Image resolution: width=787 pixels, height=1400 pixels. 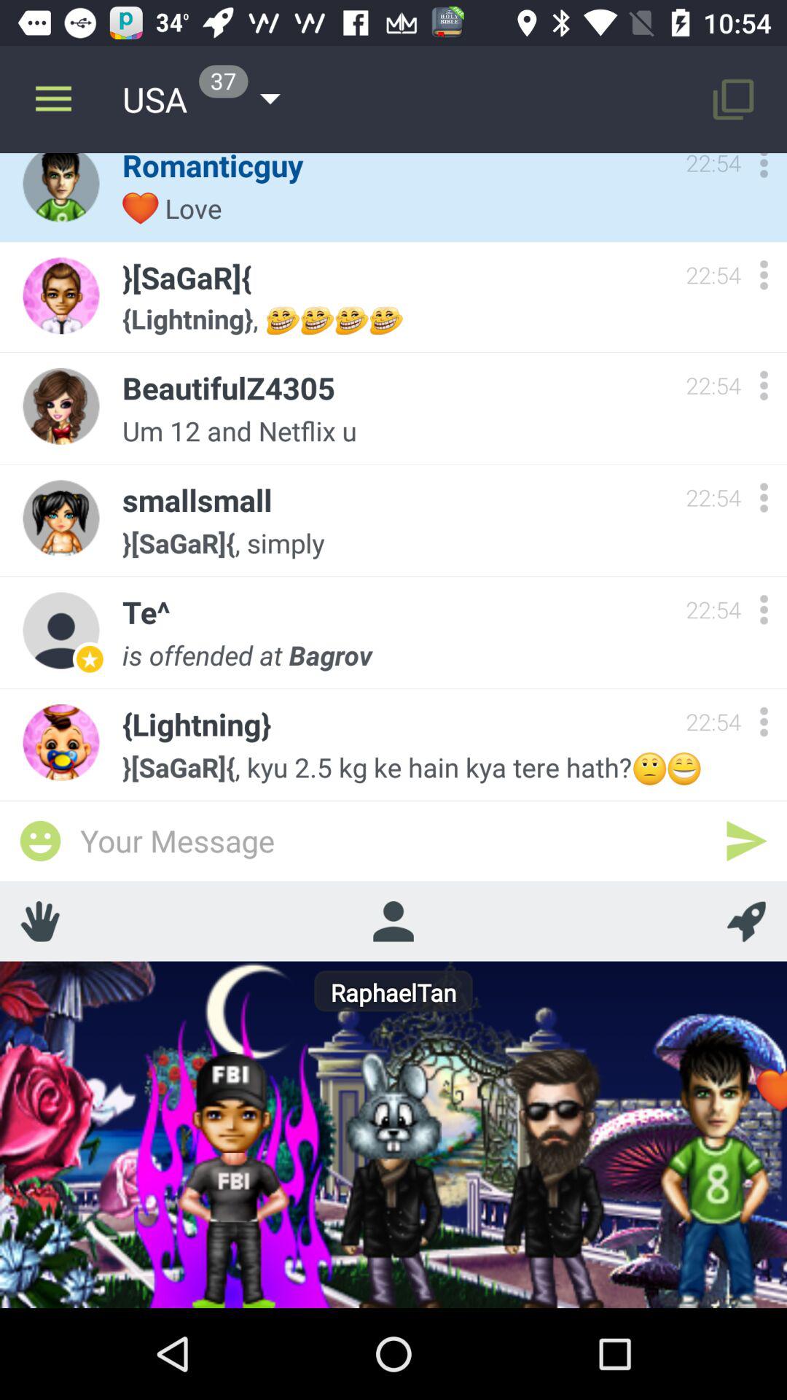 What do you see at coordinates (764, 274) in the screenshot?
I see `shows expand icon` at bounding box center [764, 274].